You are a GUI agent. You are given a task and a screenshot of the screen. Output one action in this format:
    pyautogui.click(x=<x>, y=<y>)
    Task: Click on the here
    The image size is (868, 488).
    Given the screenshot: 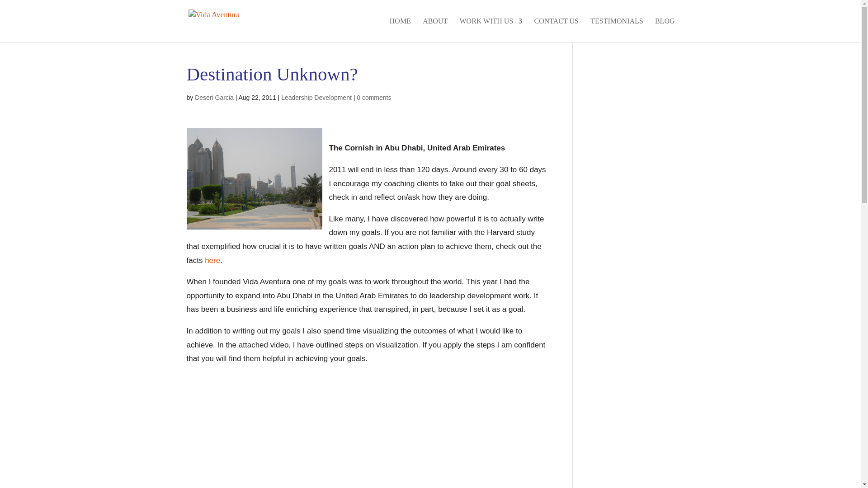 What is the action you would take?
    pyautogui.click(x=212, y=260)
    